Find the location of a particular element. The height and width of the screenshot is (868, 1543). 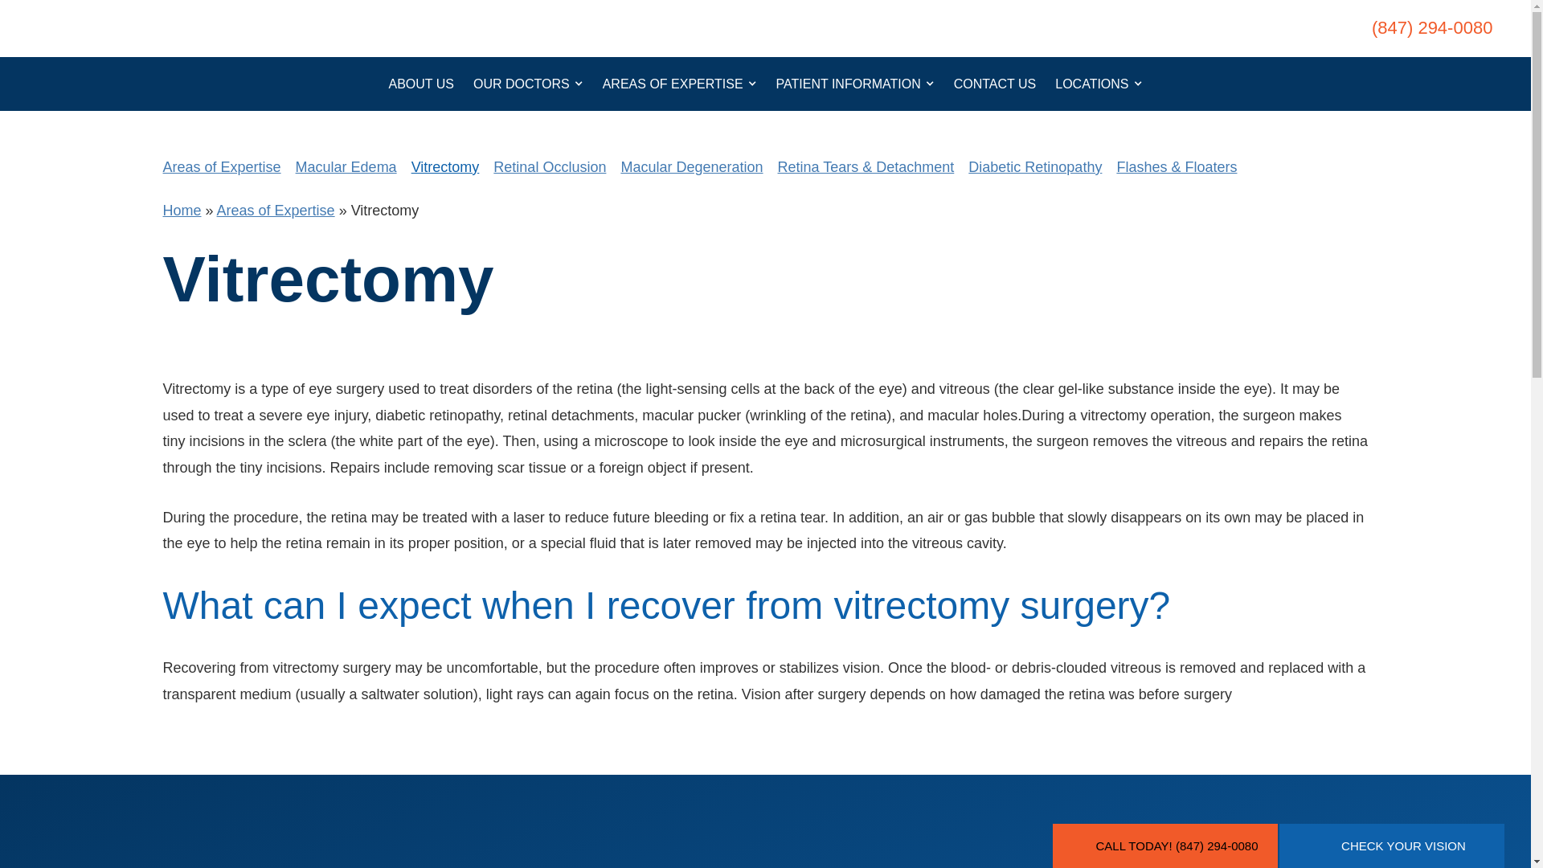

Go to homepage is located at coordinates (172, 27).